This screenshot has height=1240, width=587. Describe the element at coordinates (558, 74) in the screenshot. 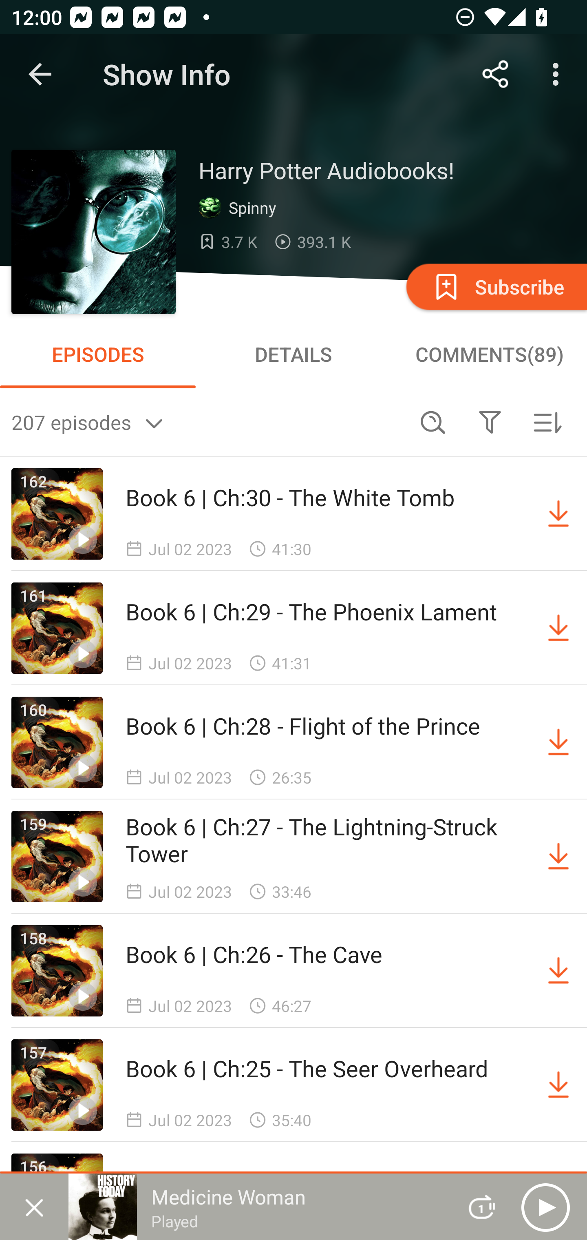

I see `More options` at that location.